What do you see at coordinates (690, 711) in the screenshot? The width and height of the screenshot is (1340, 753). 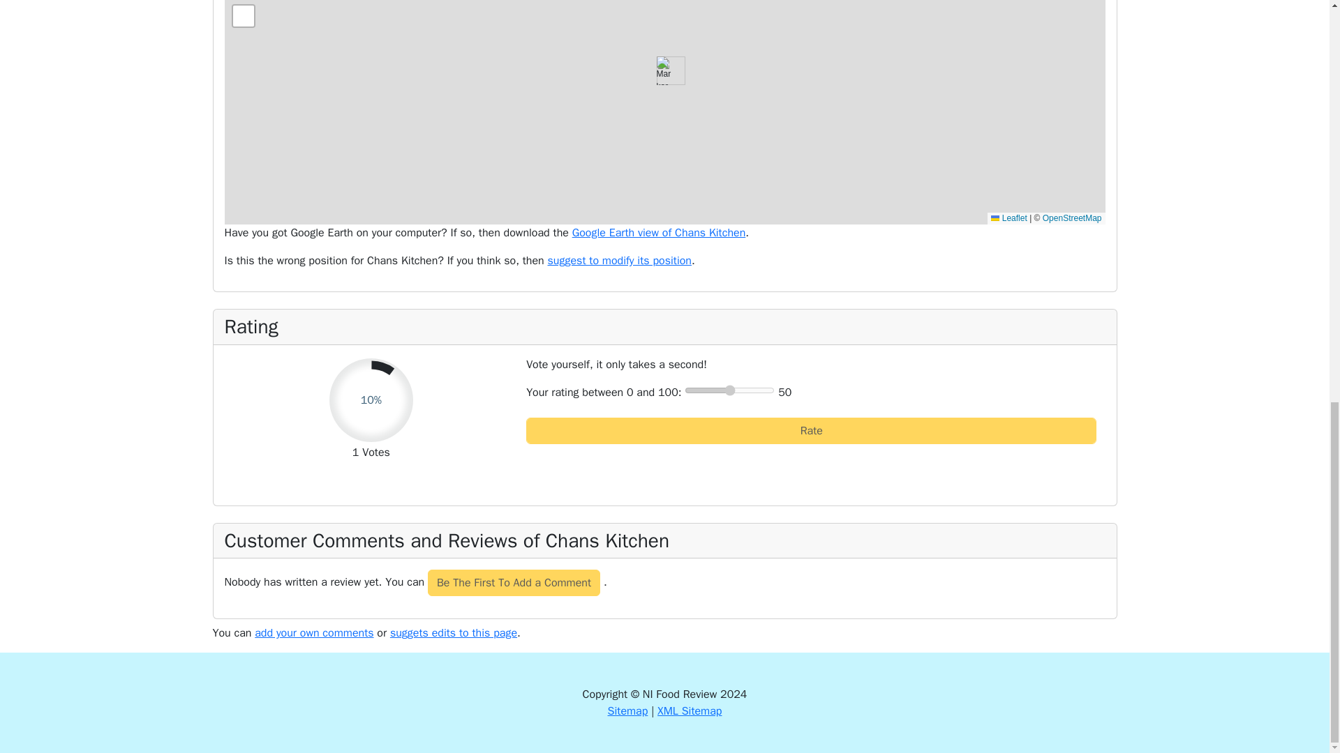 I see `XML Sitemap` at bounding box center [690, 711].